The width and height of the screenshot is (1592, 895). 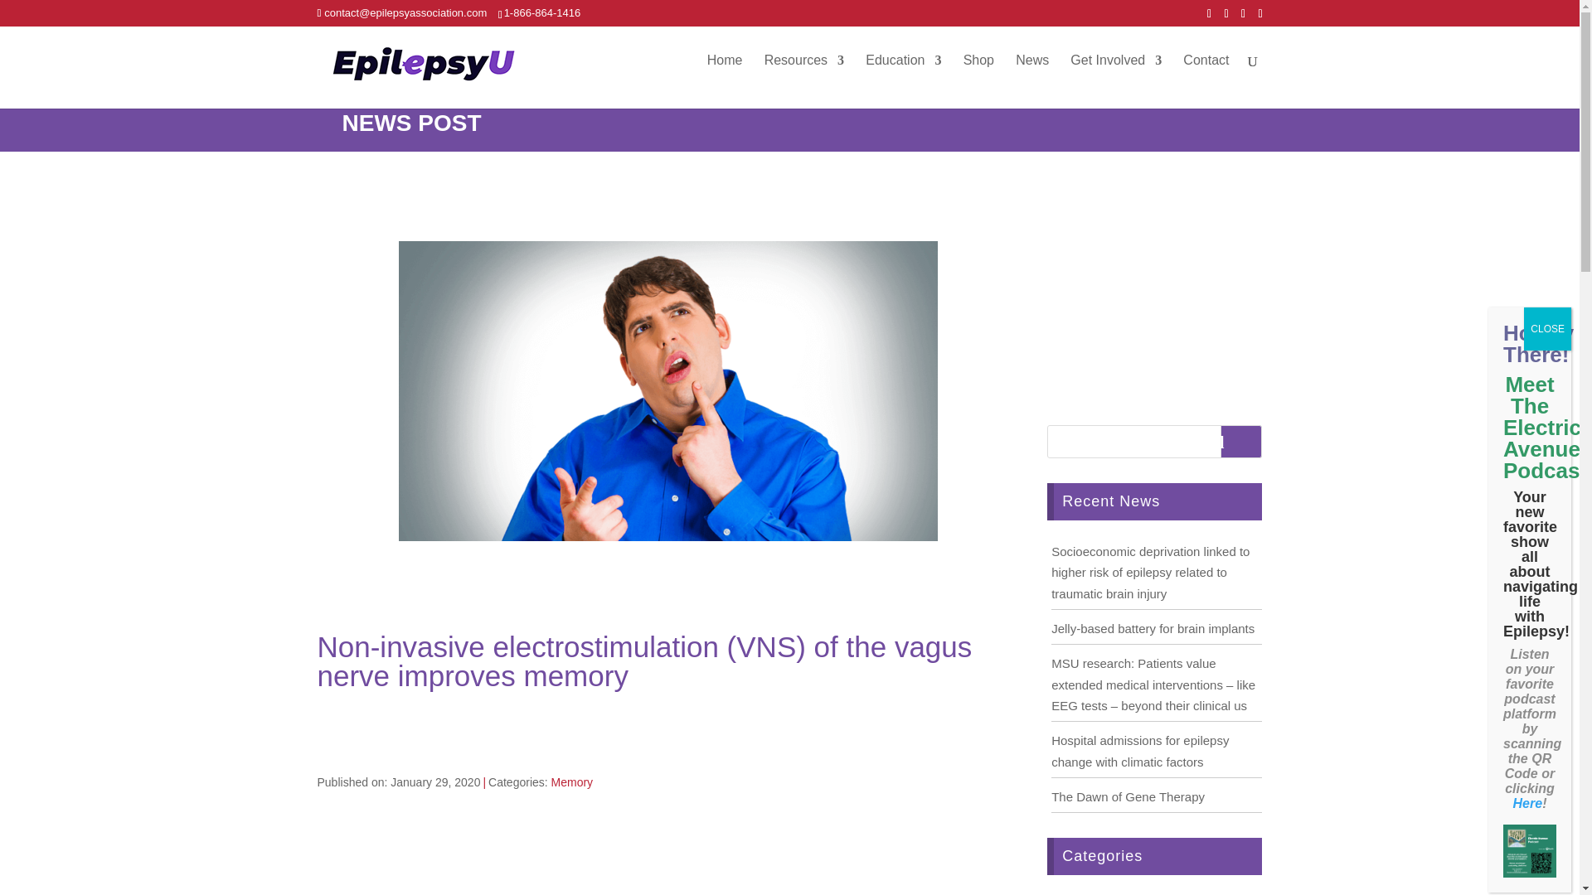 I want to click on Resources, so click(x=803, y=74).